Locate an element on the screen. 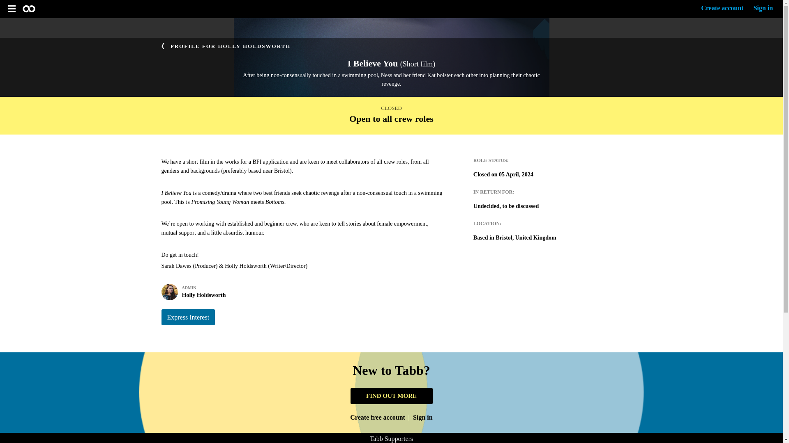 The width and height of the screenshot is (789, 443). Create free account is located at coordinates (378, 417).